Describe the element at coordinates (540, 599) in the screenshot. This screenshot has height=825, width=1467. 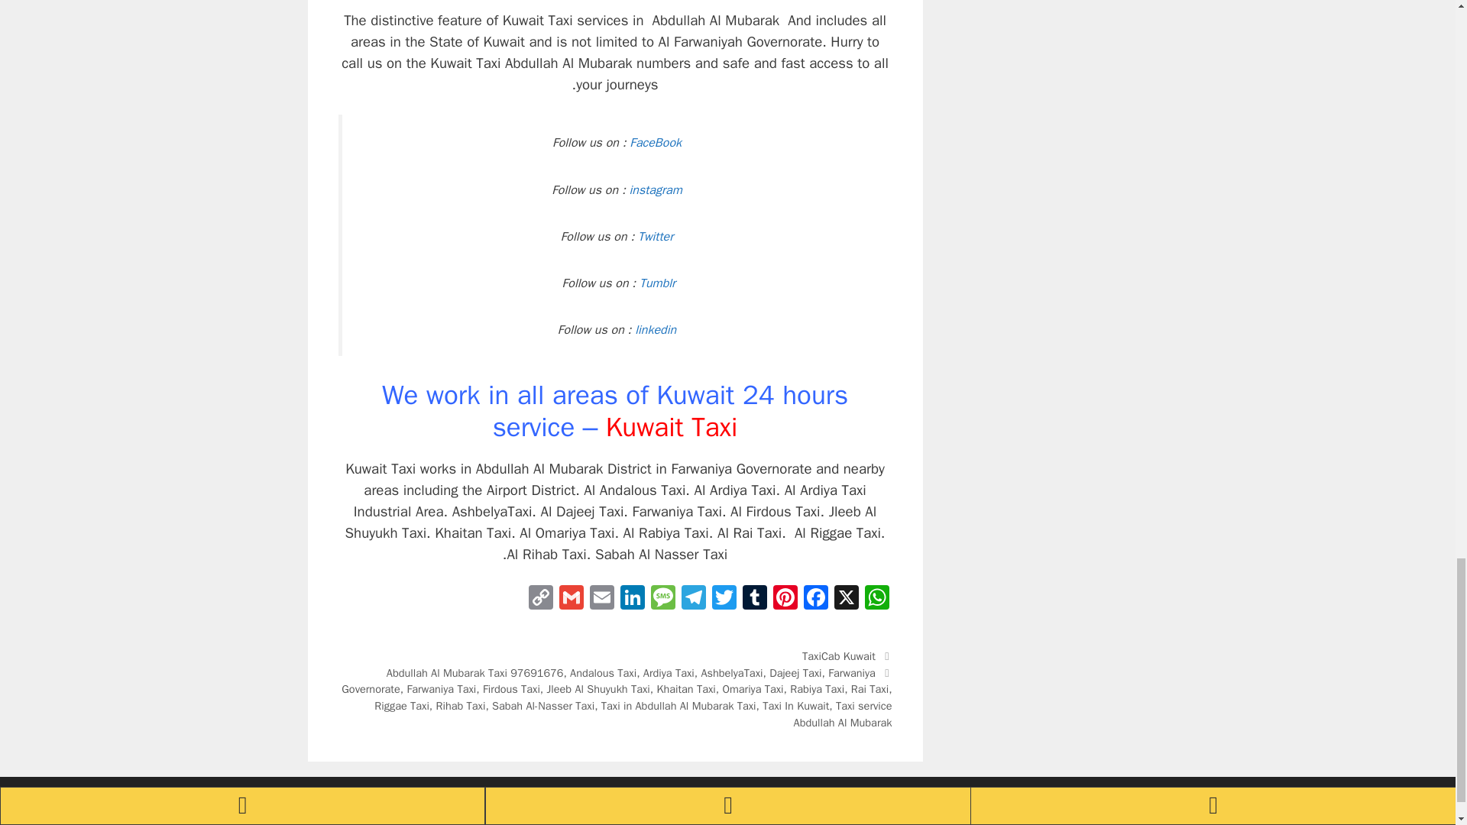
I see `Copy Link` at that location.